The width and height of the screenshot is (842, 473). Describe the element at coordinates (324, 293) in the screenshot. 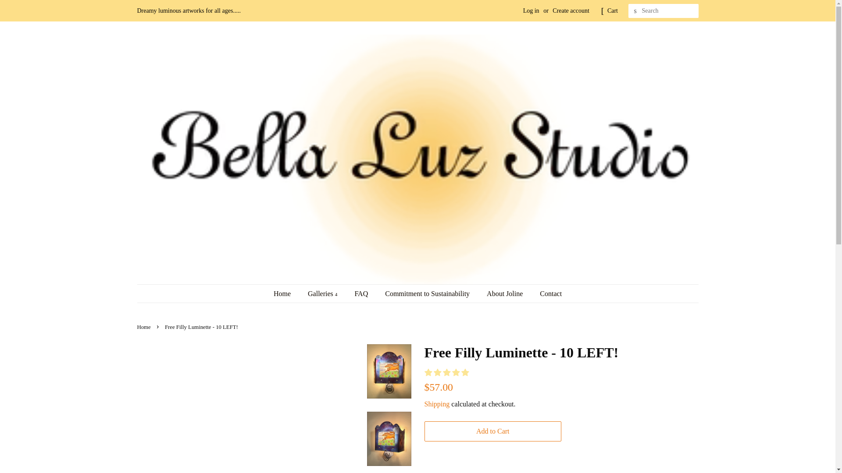

I see `Galleries` at that location.